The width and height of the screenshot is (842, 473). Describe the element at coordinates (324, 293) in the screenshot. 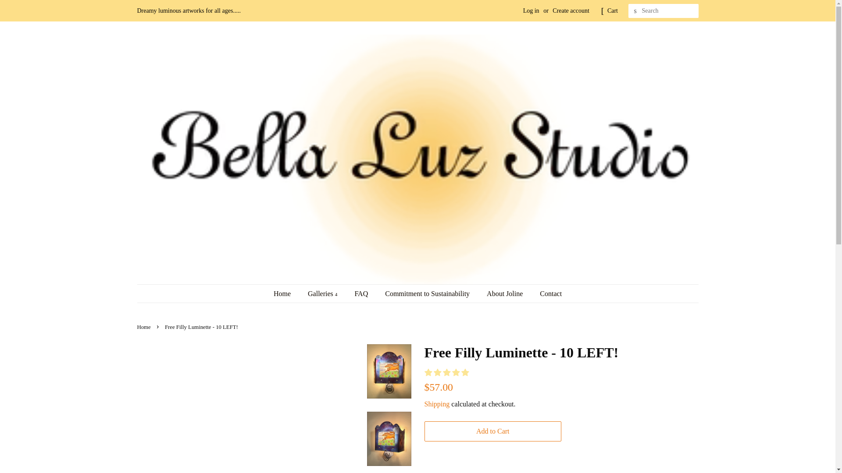

I see `Galleries` at that location.